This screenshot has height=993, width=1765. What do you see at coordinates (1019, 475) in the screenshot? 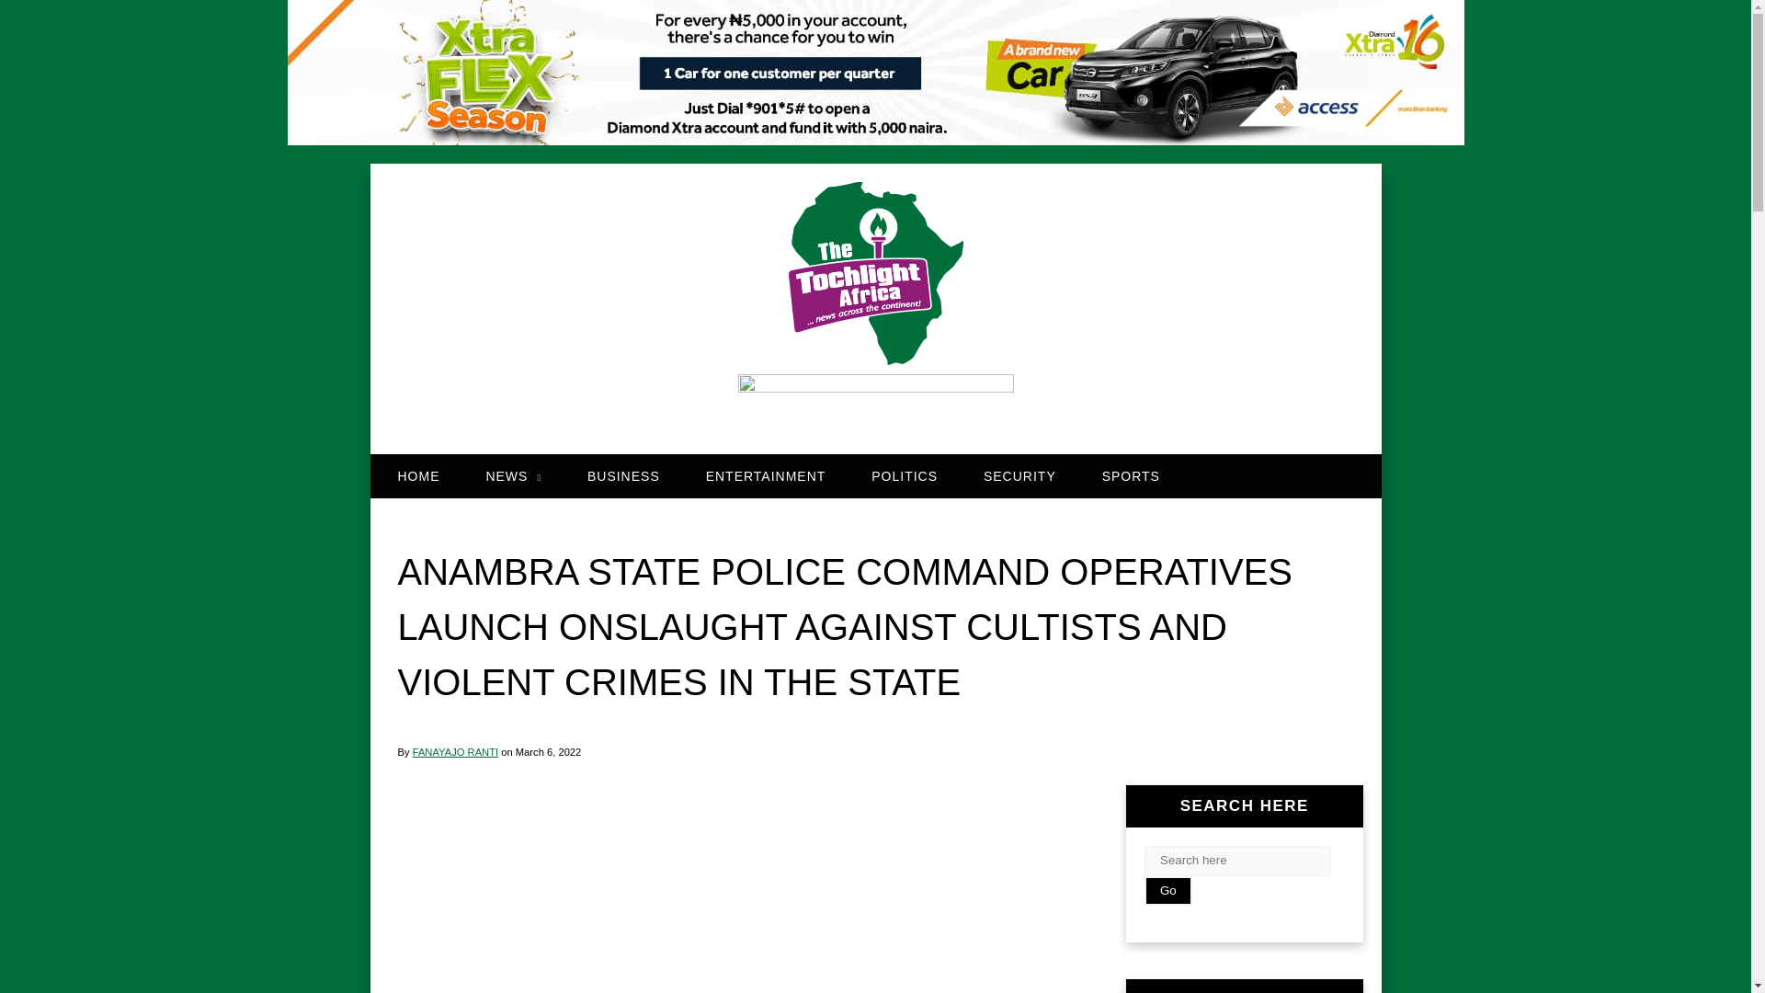
I see `SECURITY` at bounding box center [1019, 475].